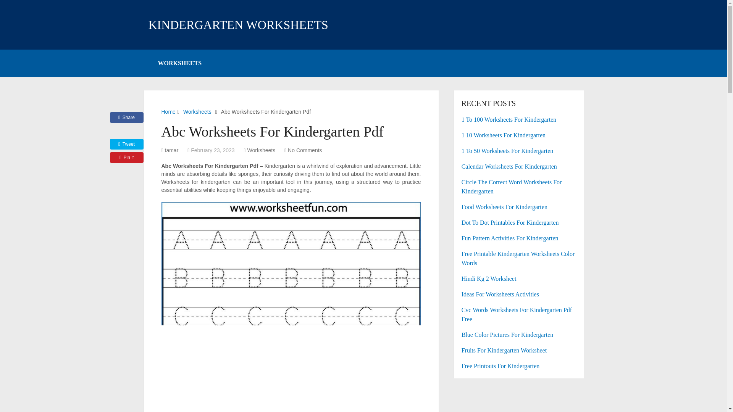  Describe the element at coordinates (519, 259) in the screenshot. I see `Free Printable Kindergarten Worksheets Color Words` at that location.